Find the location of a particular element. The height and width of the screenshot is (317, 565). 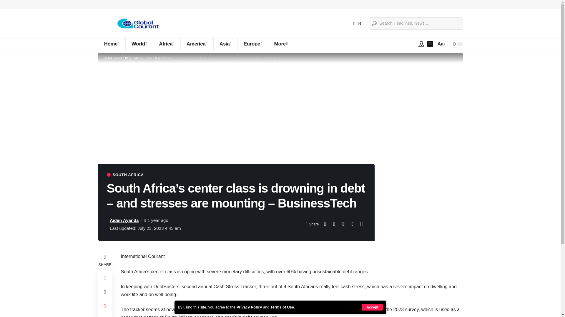

Asia is located at coordinates (225, 44).